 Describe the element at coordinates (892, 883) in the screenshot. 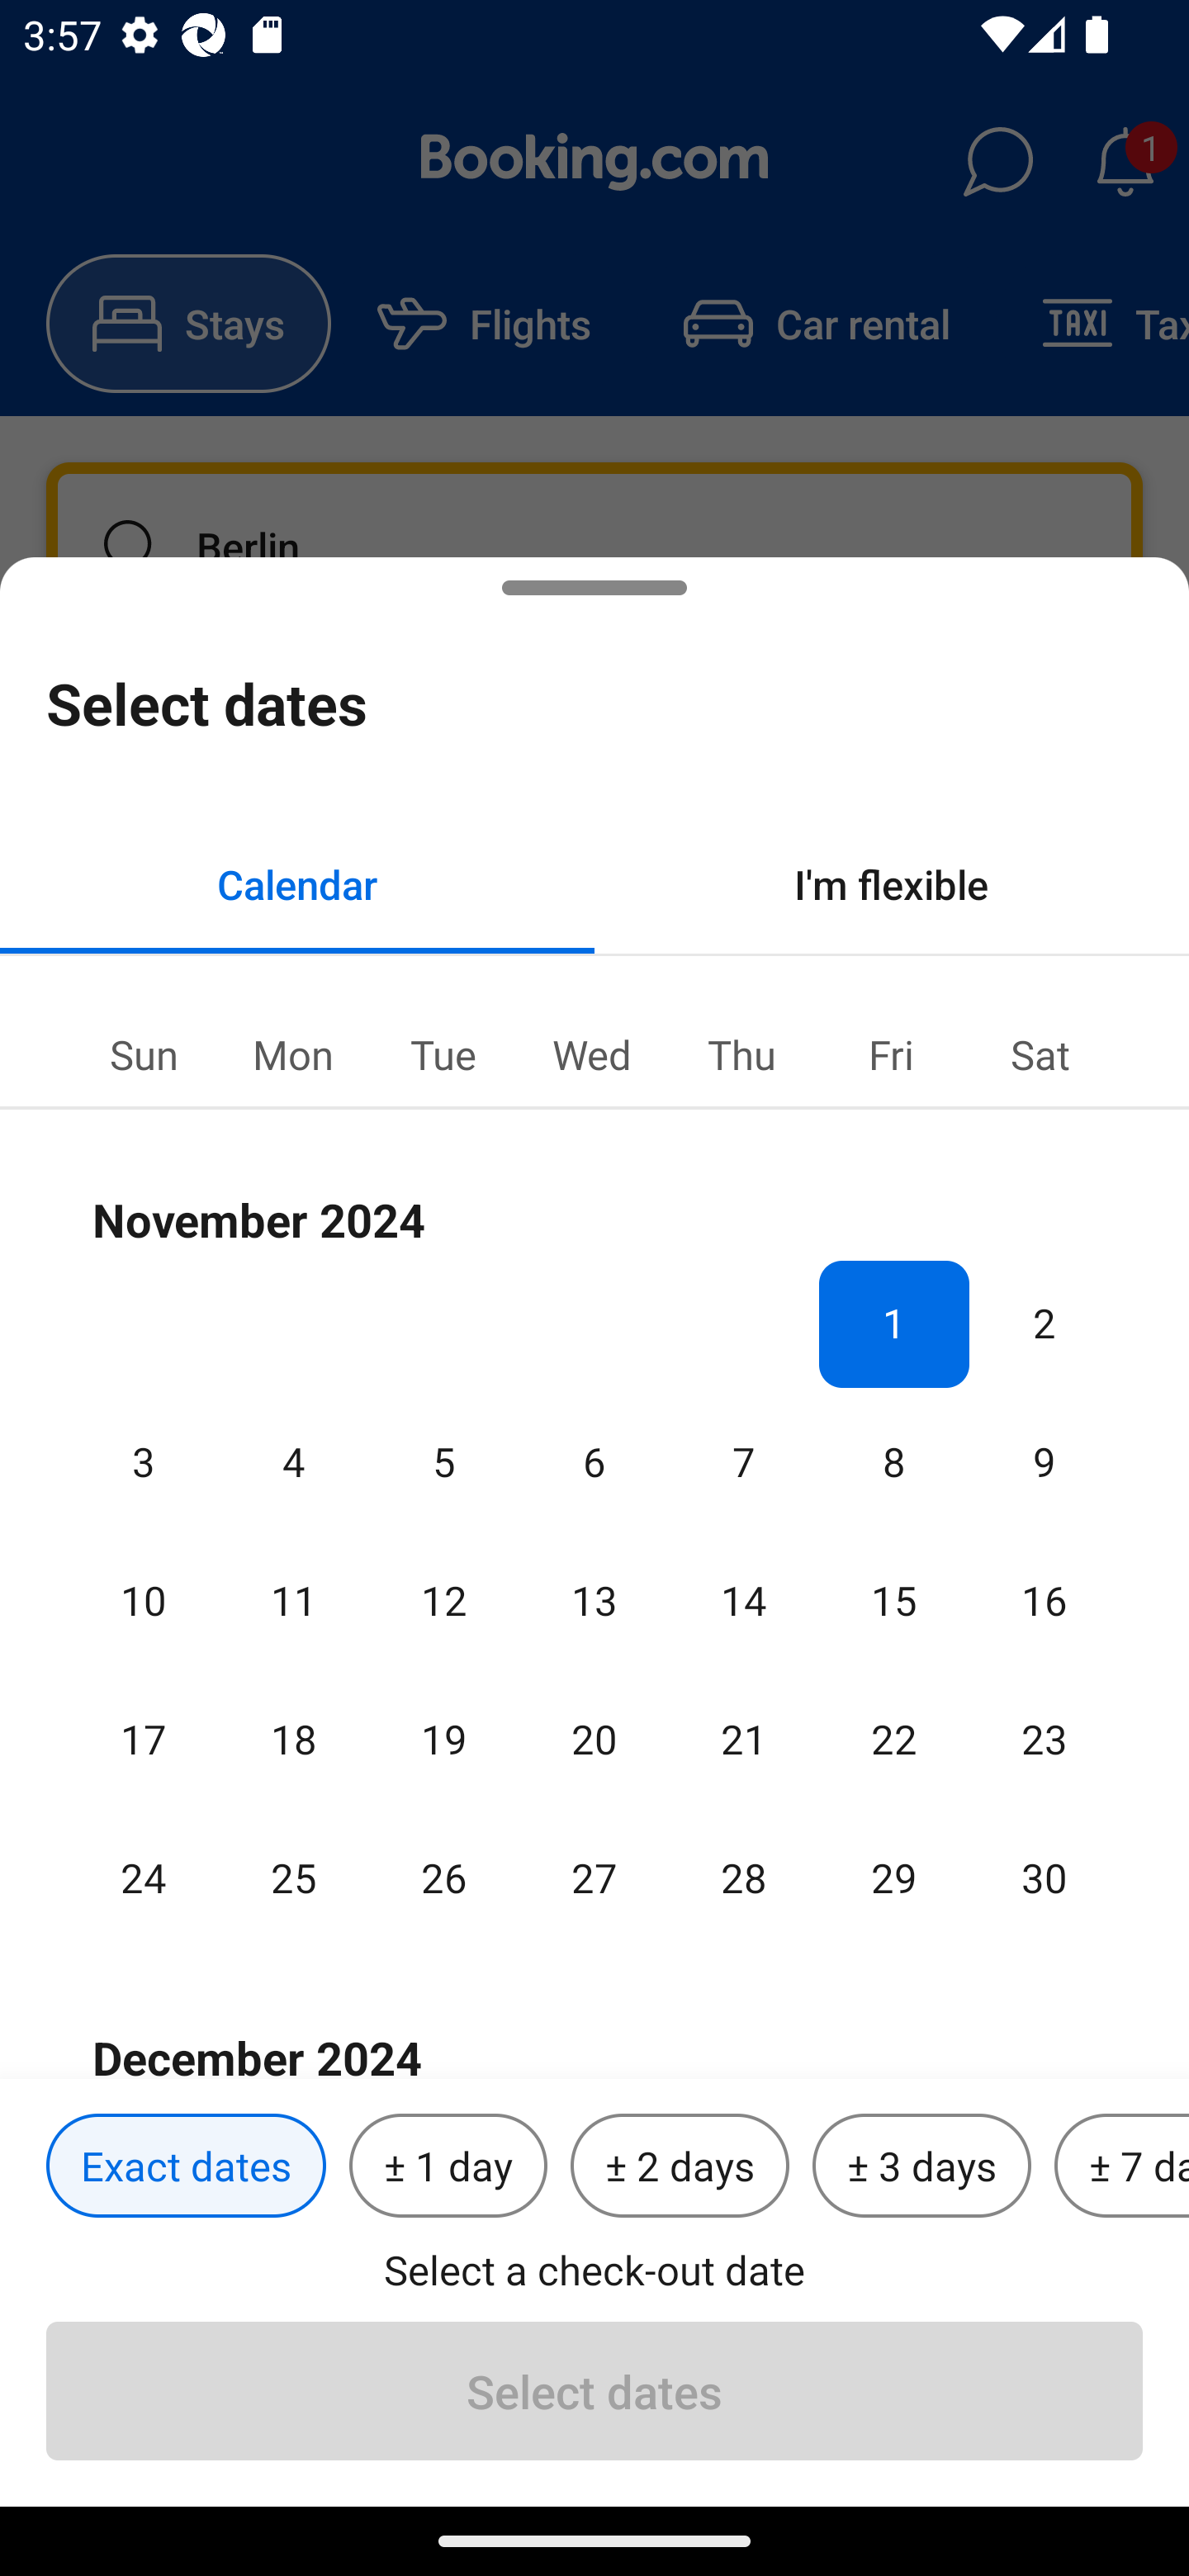

I see `I'm flexible` at that location.